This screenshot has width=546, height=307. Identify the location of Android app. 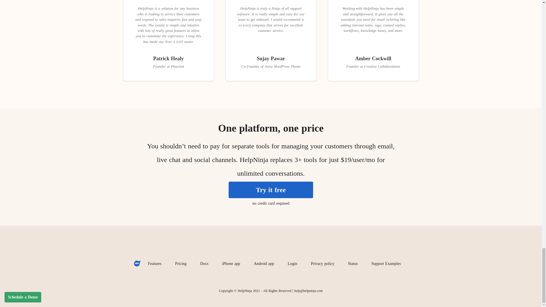
(263, 264).